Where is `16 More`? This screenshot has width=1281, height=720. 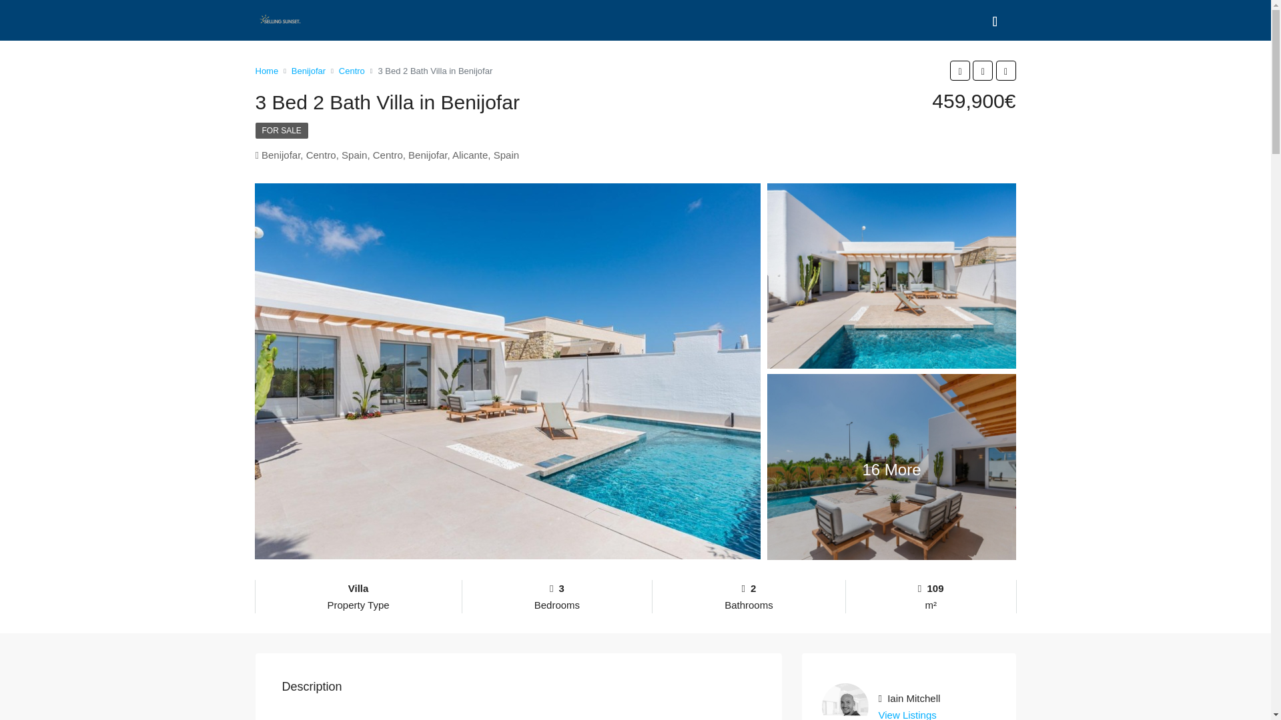 16 More is located at coordinates (892, 467).